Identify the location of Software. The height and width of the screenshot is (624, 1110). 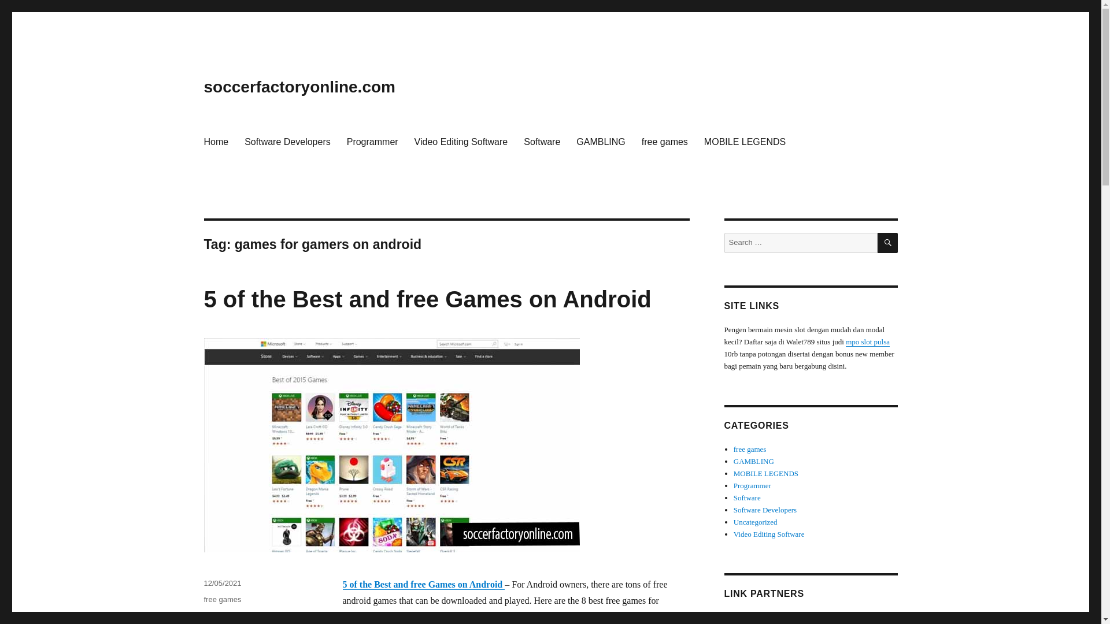
(747, 498).